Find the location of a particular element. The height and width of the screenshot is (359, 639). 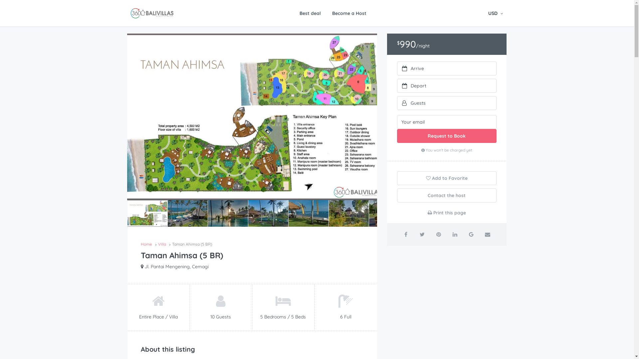

Home is located at coordinates (146, 244).